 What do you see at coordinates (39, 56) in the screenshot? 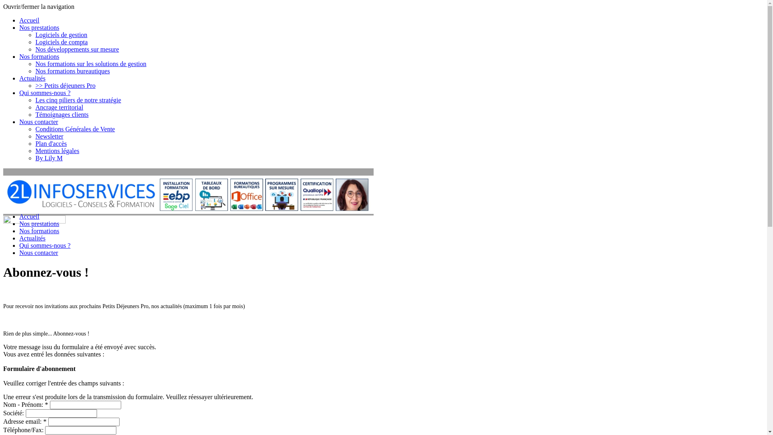
I see `Nos formations` at bounding box center [39, 56].